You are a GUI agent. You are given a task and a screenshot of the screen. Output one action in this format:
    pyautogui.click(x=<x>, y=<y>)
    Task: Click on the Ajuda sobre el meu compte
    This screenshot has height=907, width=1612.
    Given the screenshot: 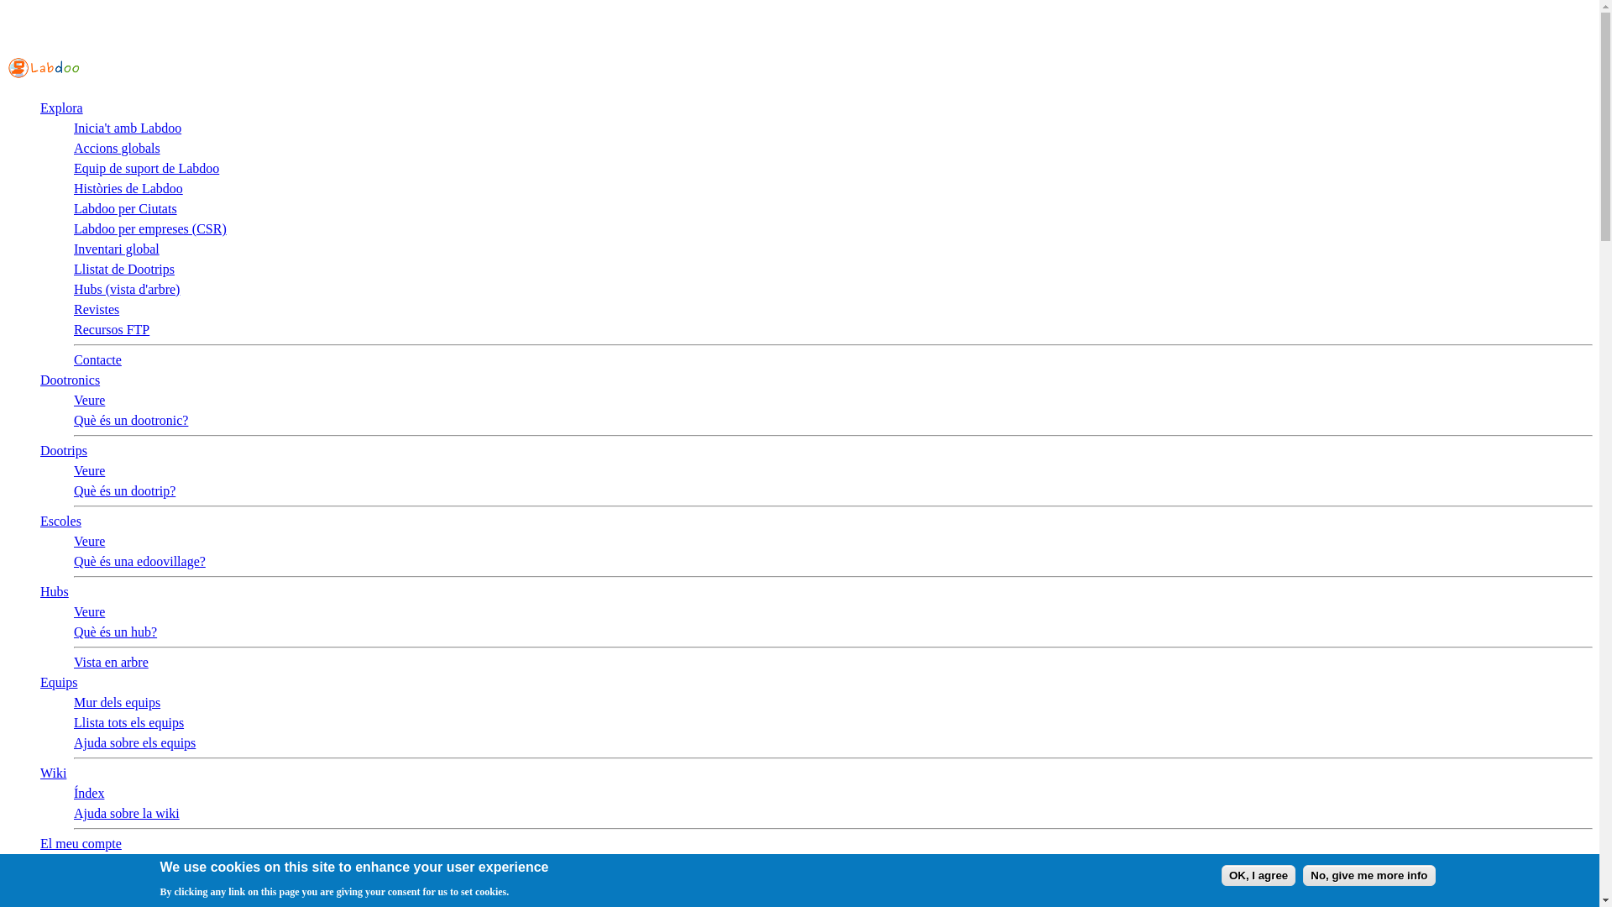 What is the action you would take?
    pyautogui.click(x=148, y=902)
    